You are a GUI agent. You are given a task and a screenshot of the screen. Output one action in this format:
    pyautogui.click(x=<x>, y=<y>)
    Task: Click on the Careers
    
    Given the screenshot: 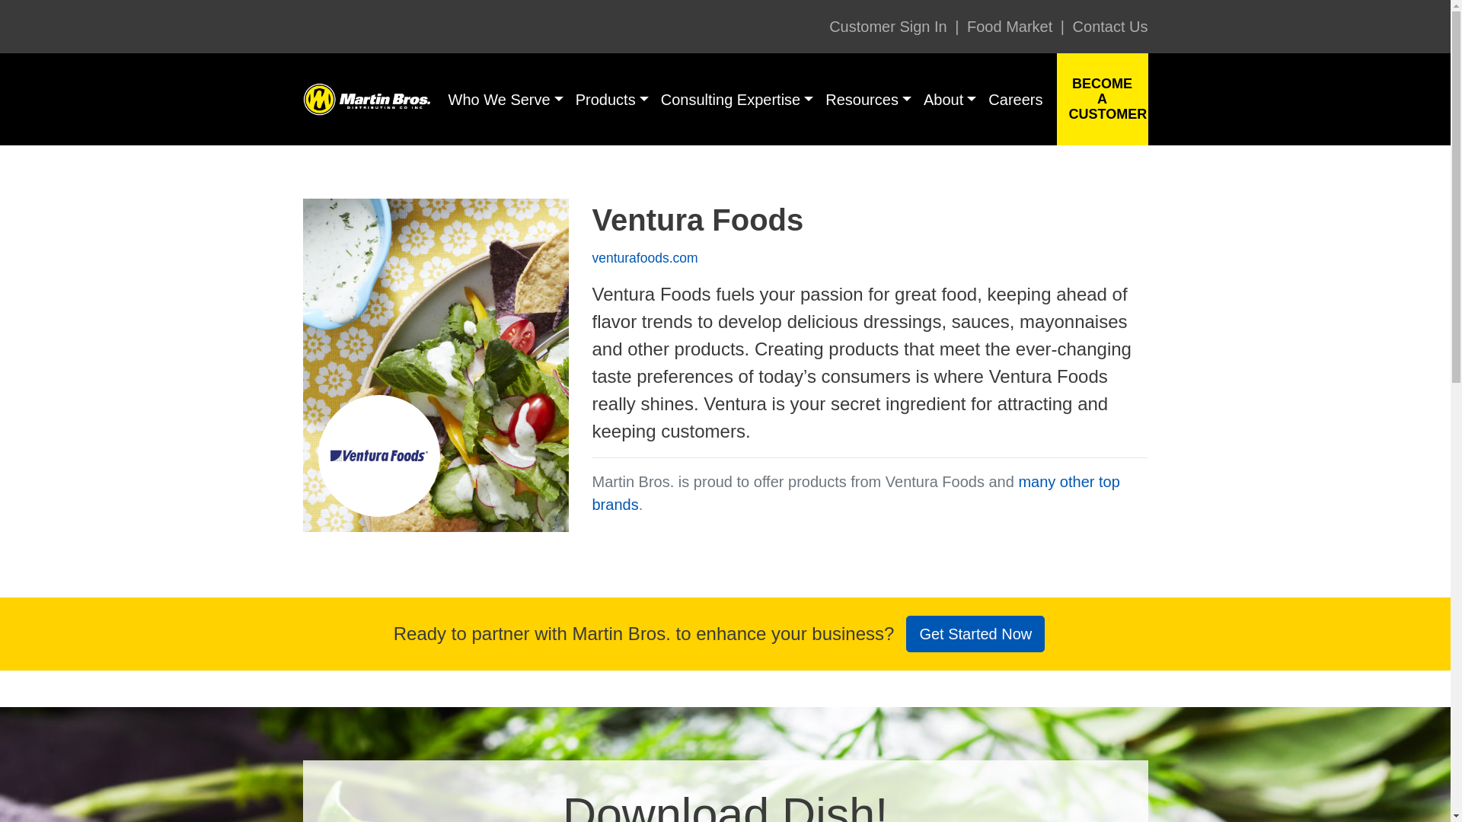 What is the action you would take?
    pyautogui.click(x=1015, y=99)
    